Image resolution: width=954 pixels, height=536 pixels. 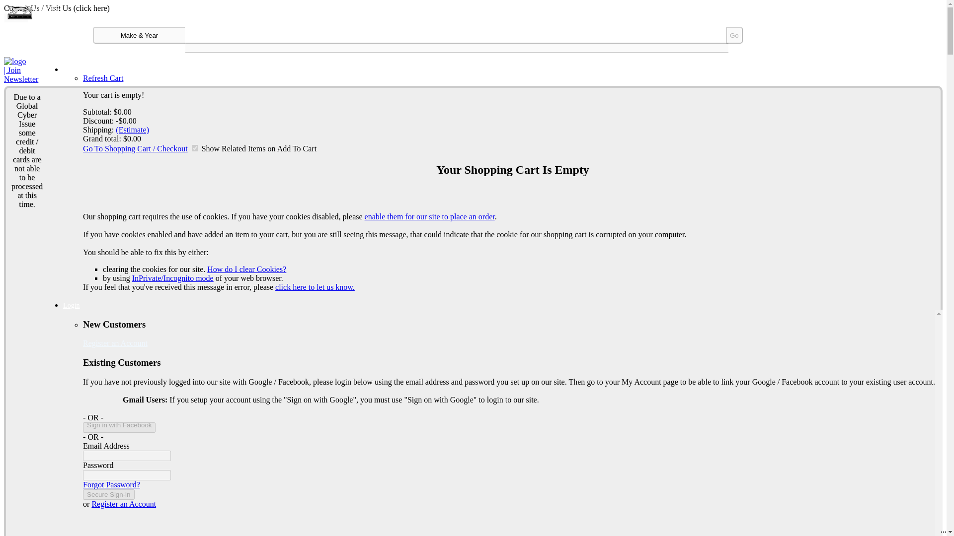 I want to click on enable them for our site to place an order, so click(x=429, y=216).